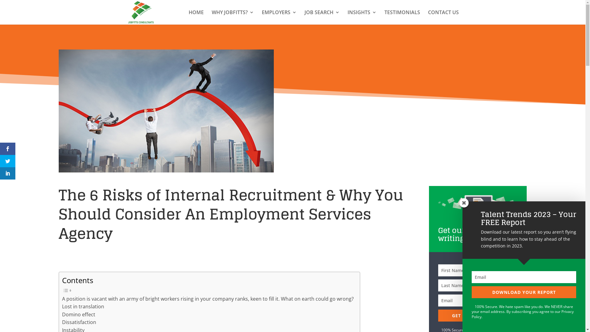 This screenshot has height=332, width=590. I want to click on Domino effect, so click(79, 315).